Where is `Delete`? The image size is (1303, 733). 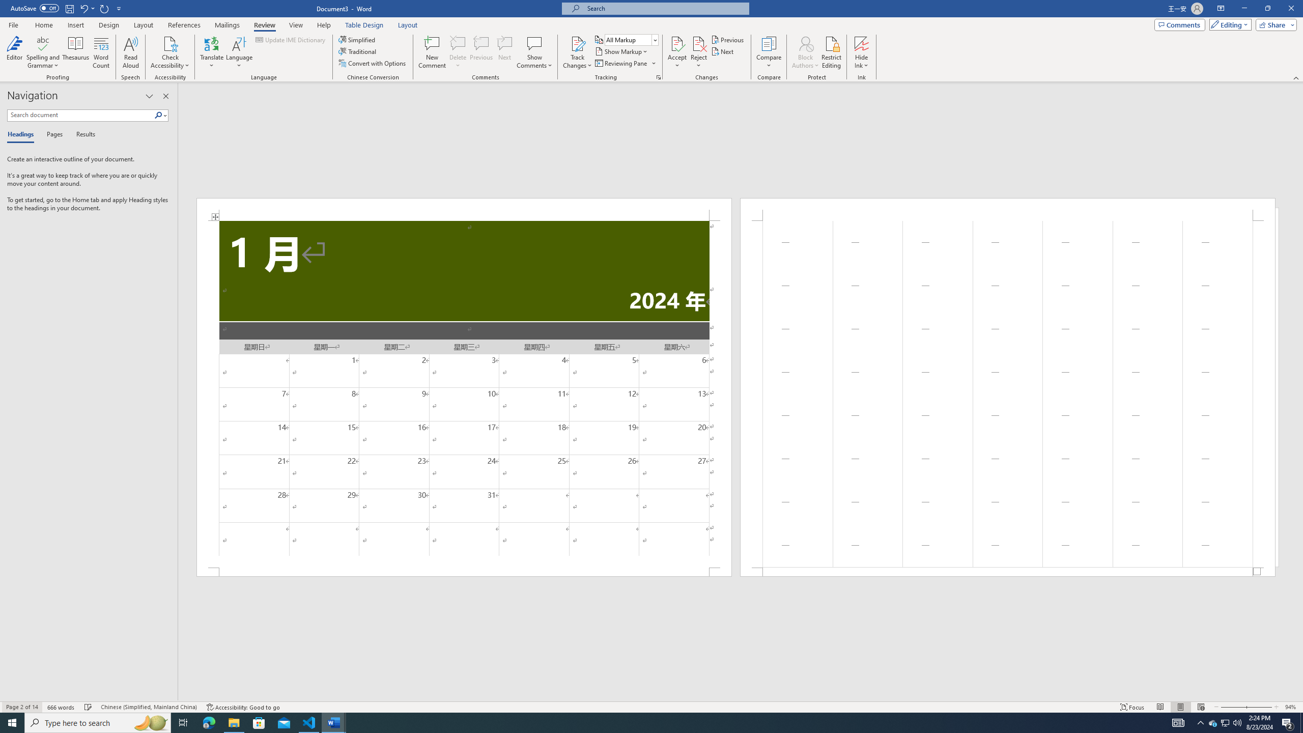
Delete is located at coordinates (458, 52).